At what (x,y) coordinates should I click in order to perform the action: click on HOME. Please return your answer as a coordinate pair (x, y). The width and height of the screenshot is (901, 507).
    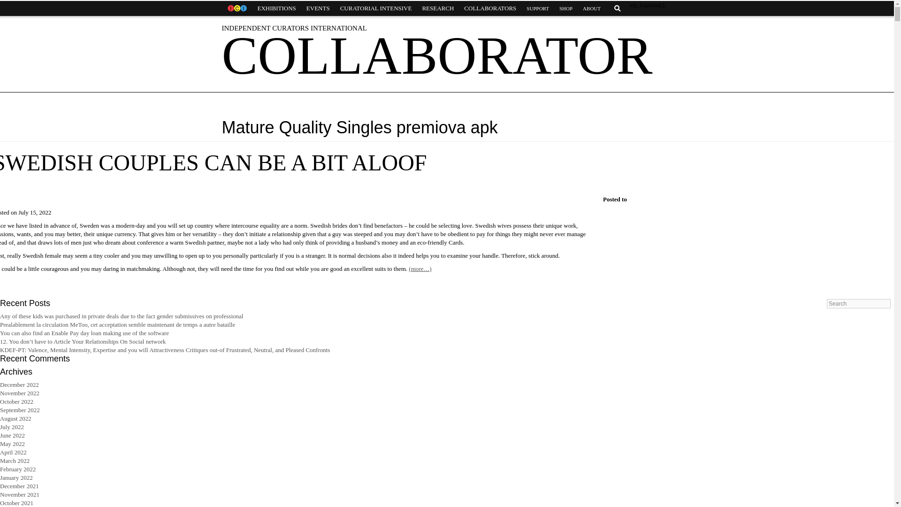
    Looking at the image, I should click on (237, 8).